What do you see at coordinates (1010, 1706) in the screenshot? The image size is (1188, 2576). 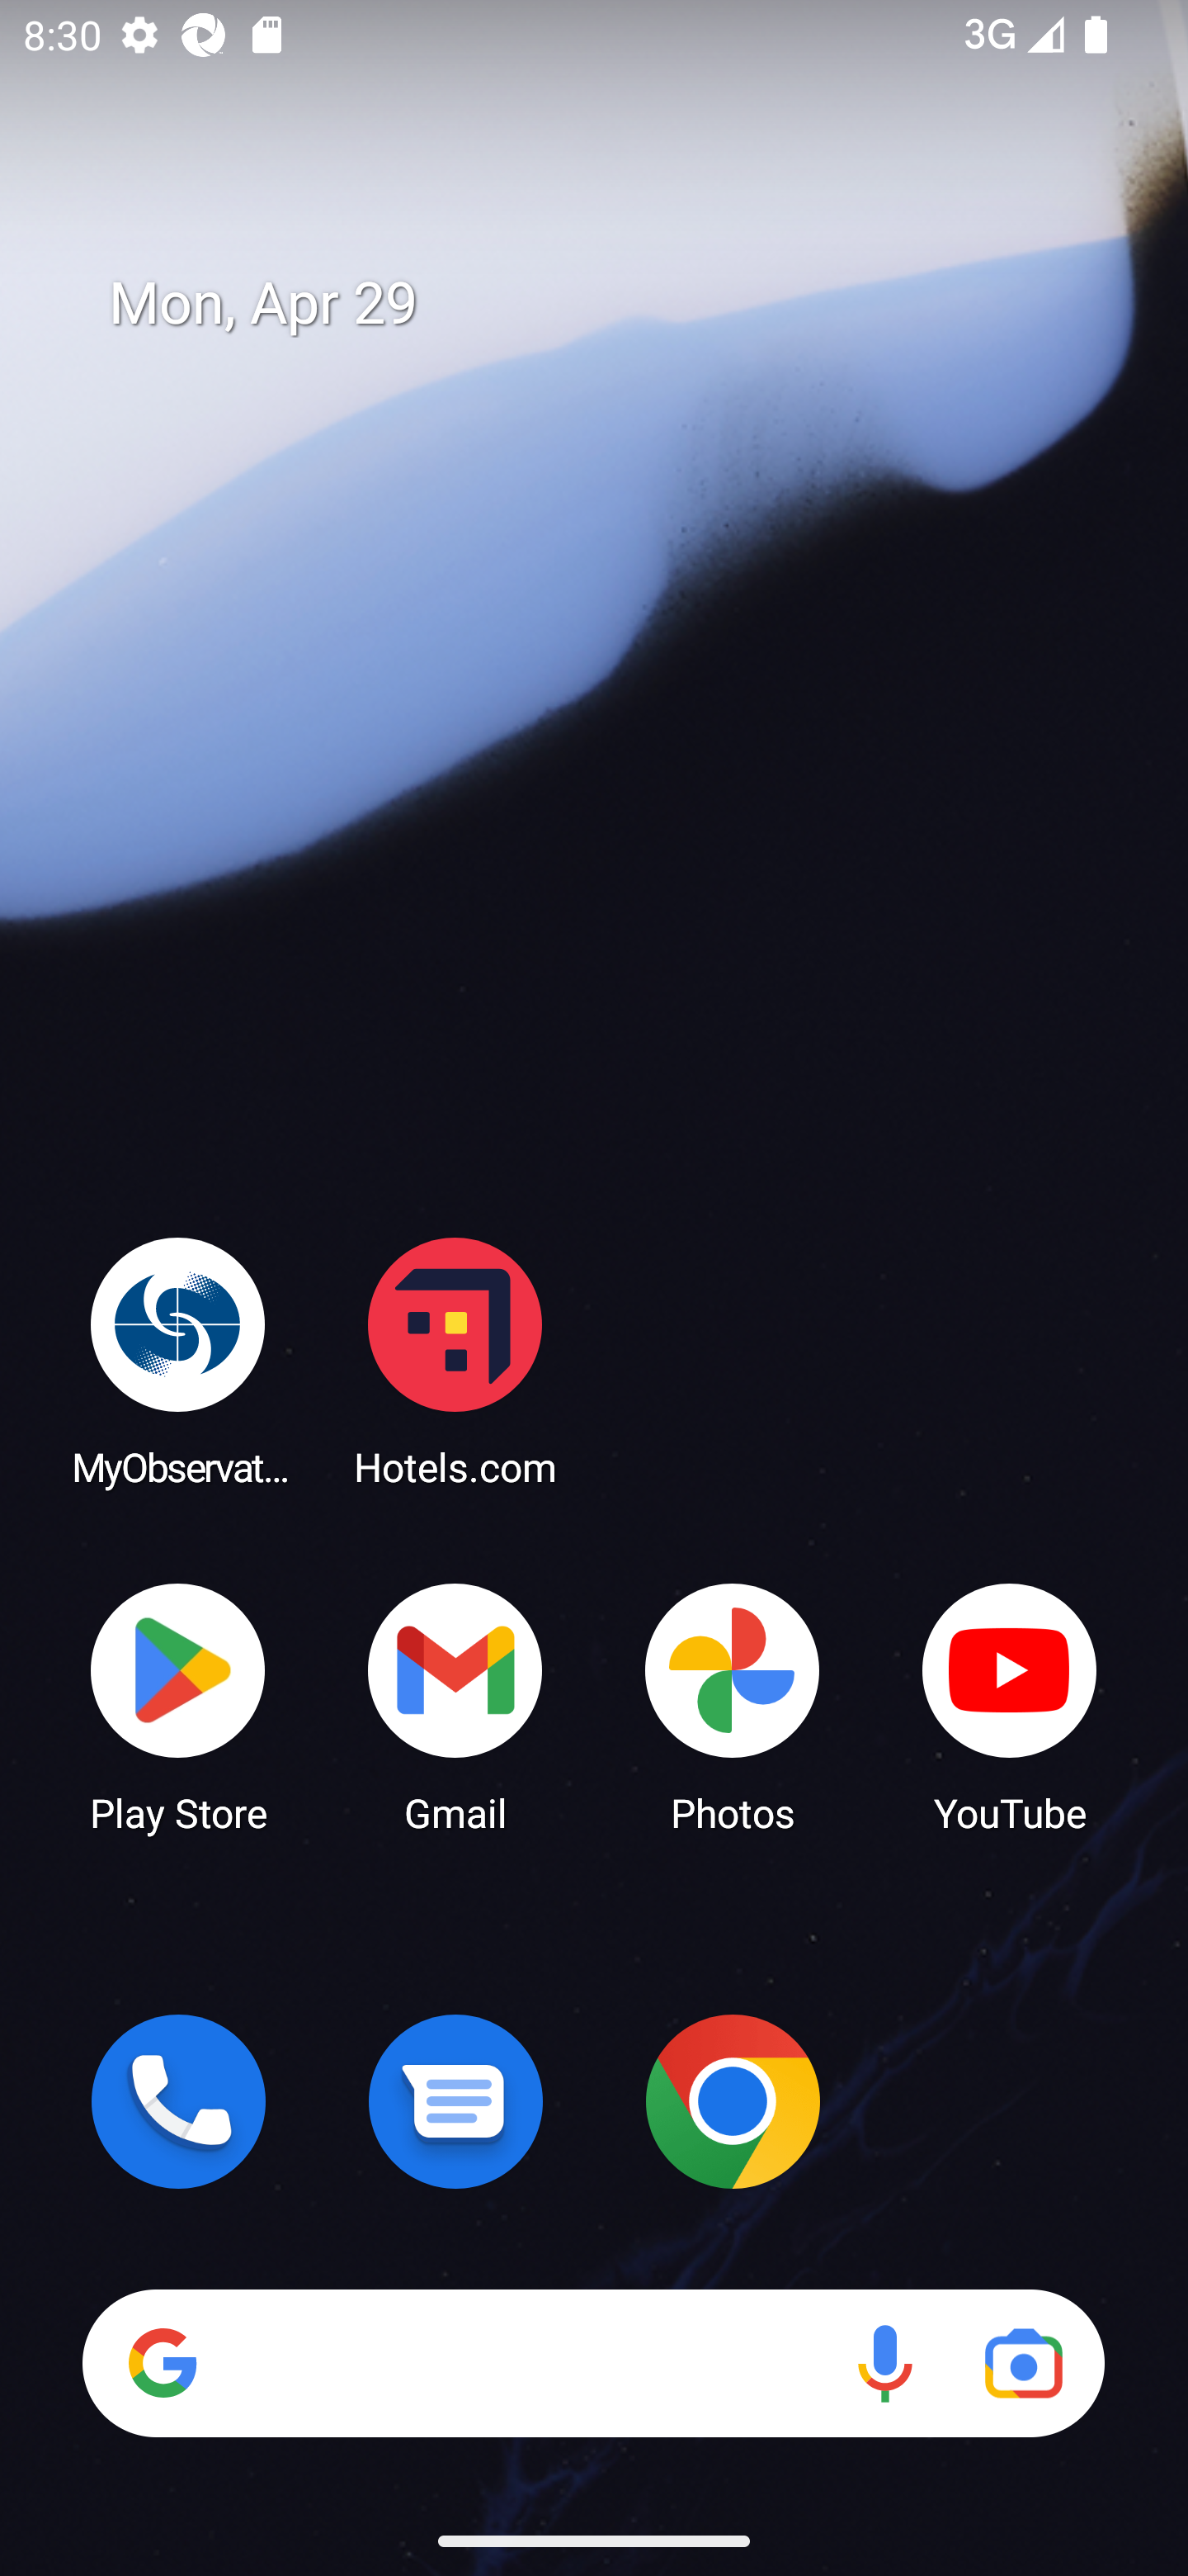 I see `YouTube` at bounding box center [1010, 1706].